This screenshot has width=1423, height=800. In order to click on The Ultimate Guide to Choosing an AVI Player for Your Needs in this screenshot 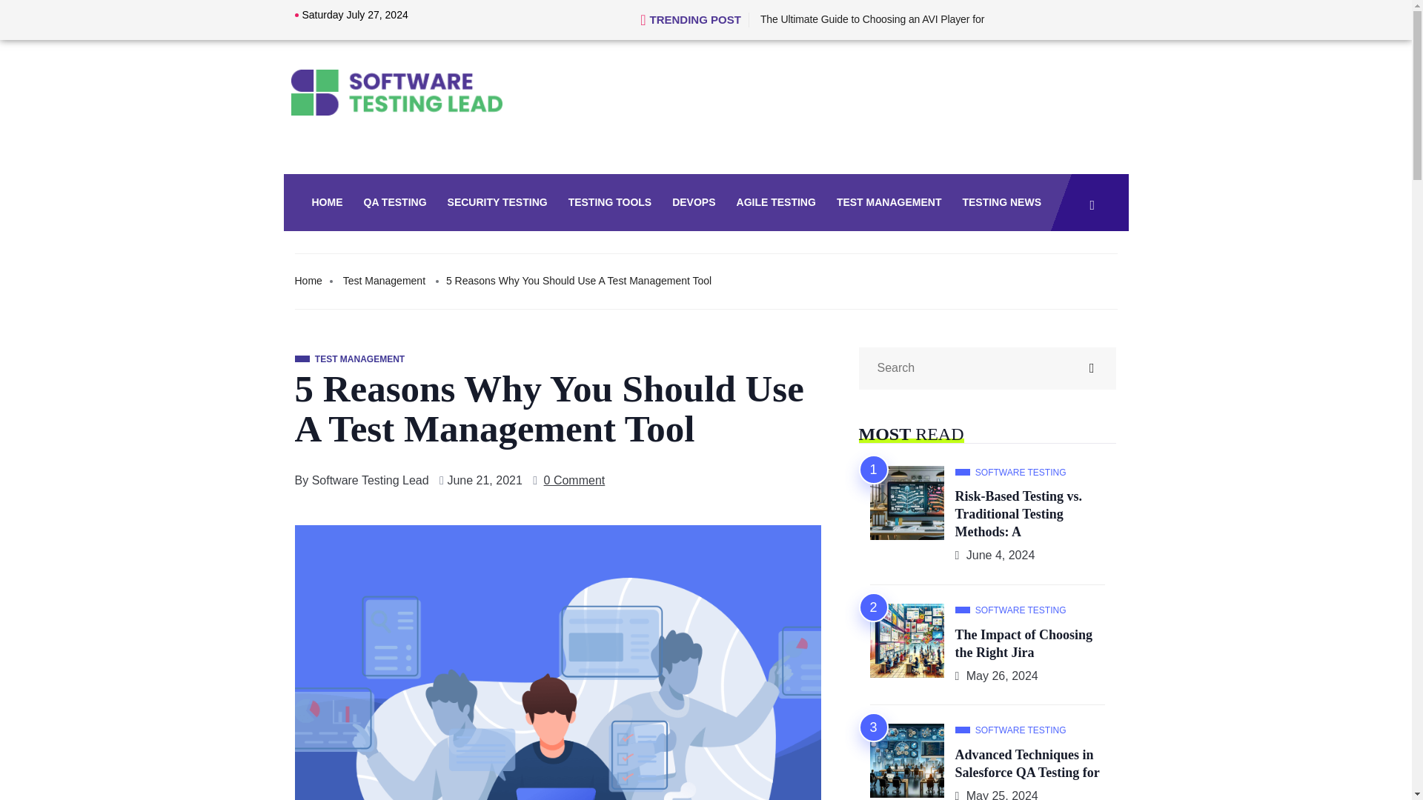, I will do `click(872, 19)`.